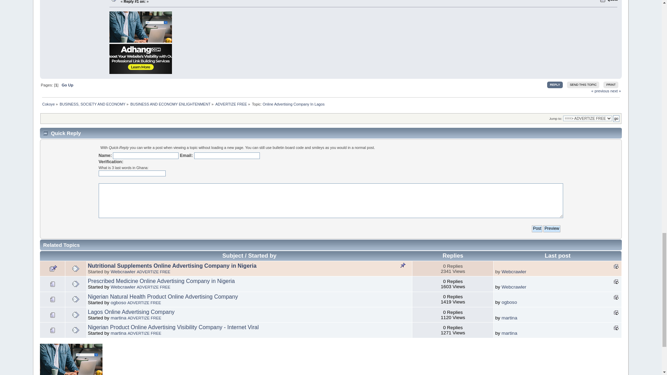 The image size is (667, 375). Describe the element at coordinates (552, 228) in the screenshot. I see `Preview` at that location.